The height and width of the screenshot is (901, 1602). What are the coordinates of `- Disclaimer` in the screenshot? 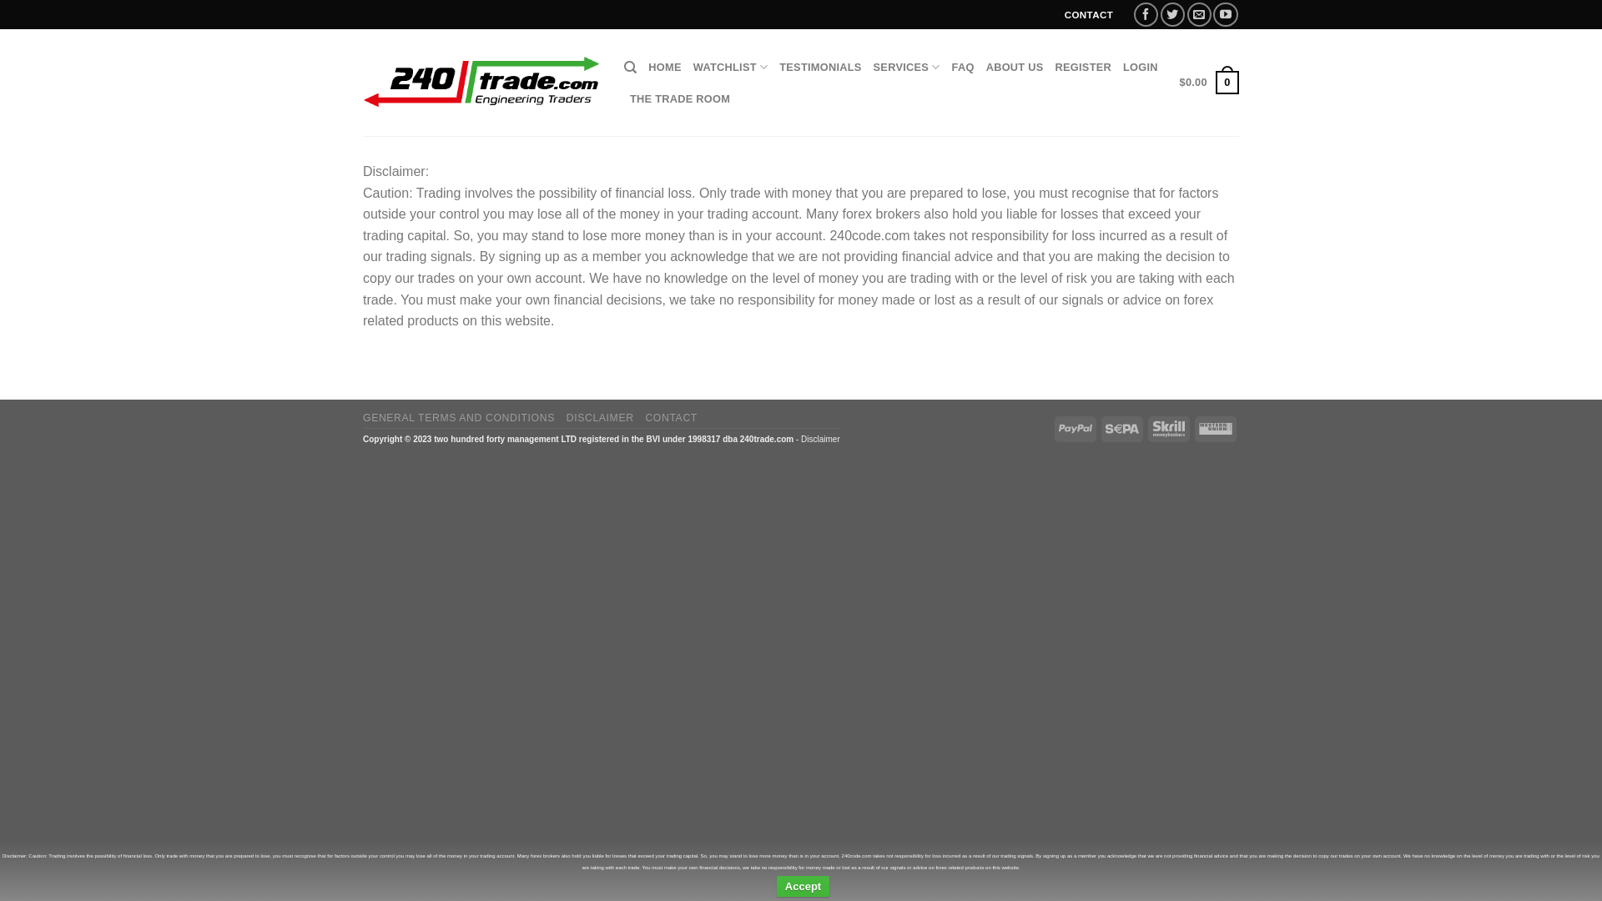 It's located at (817, 439).